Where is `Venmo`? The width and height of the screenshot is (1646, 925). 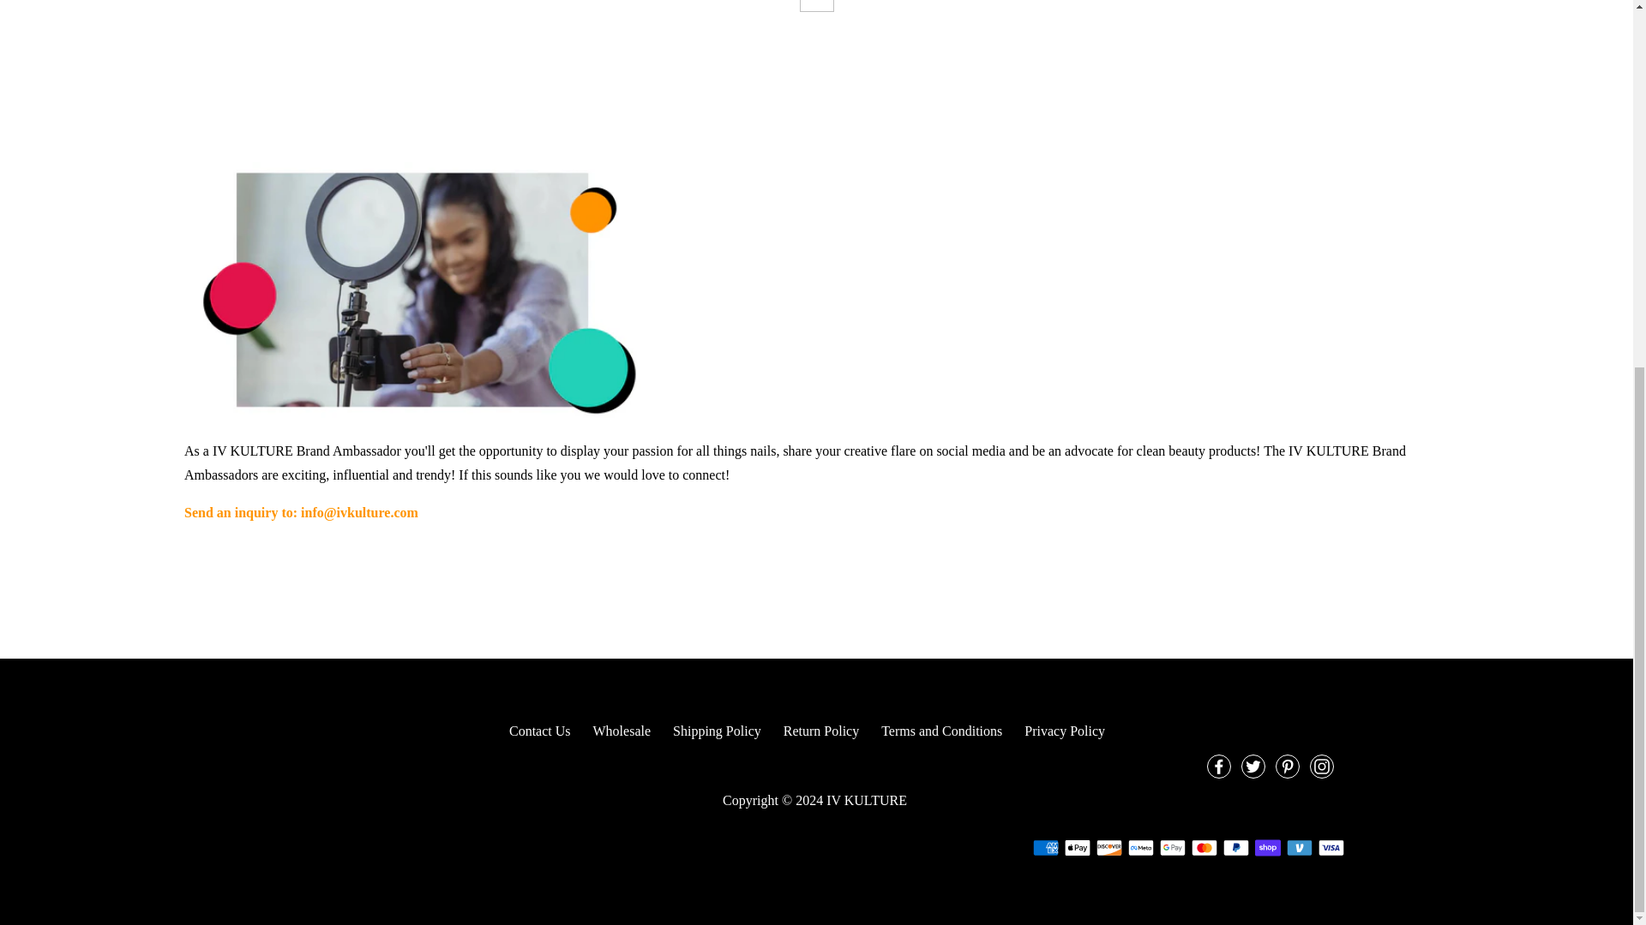 Venmo is located at coordinates (1298, 848).